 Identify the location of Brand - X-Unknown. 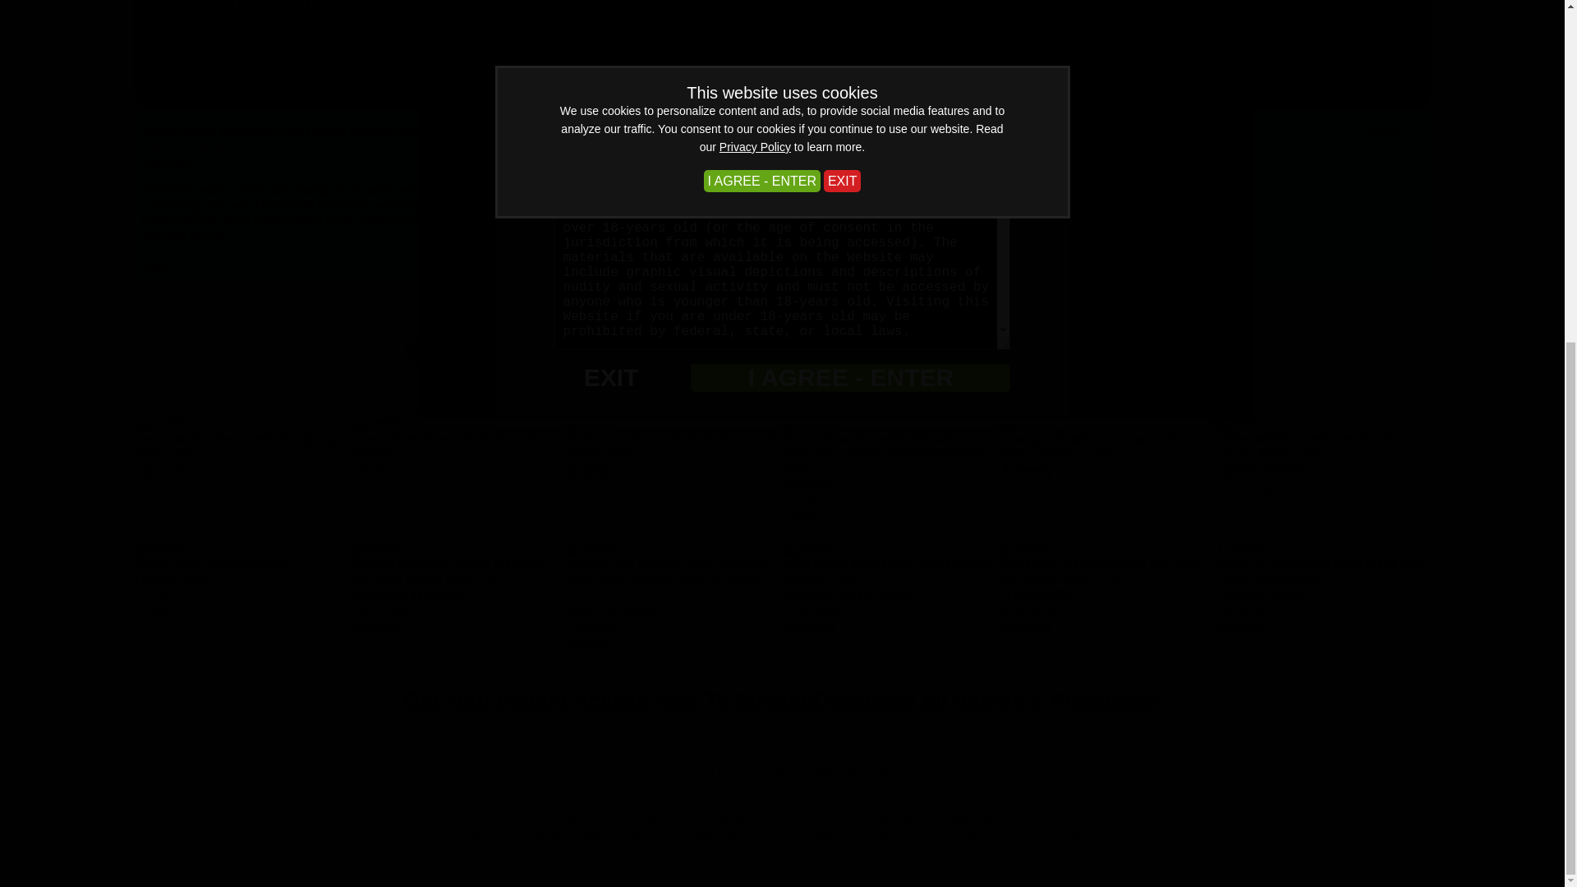
(467, 264).